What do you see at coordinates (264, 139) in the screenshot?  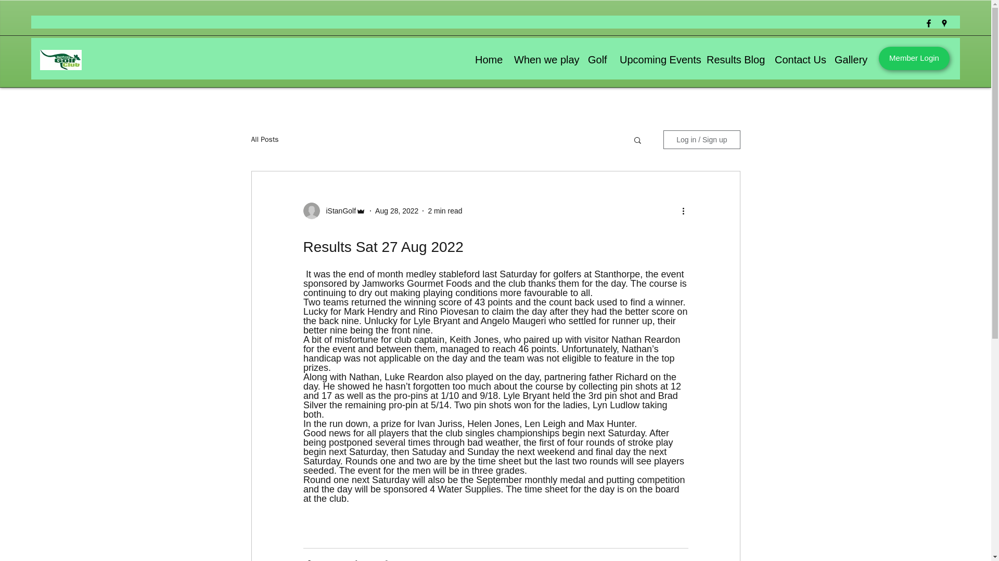 I see `All Posts` at bounding box center [264, 139].